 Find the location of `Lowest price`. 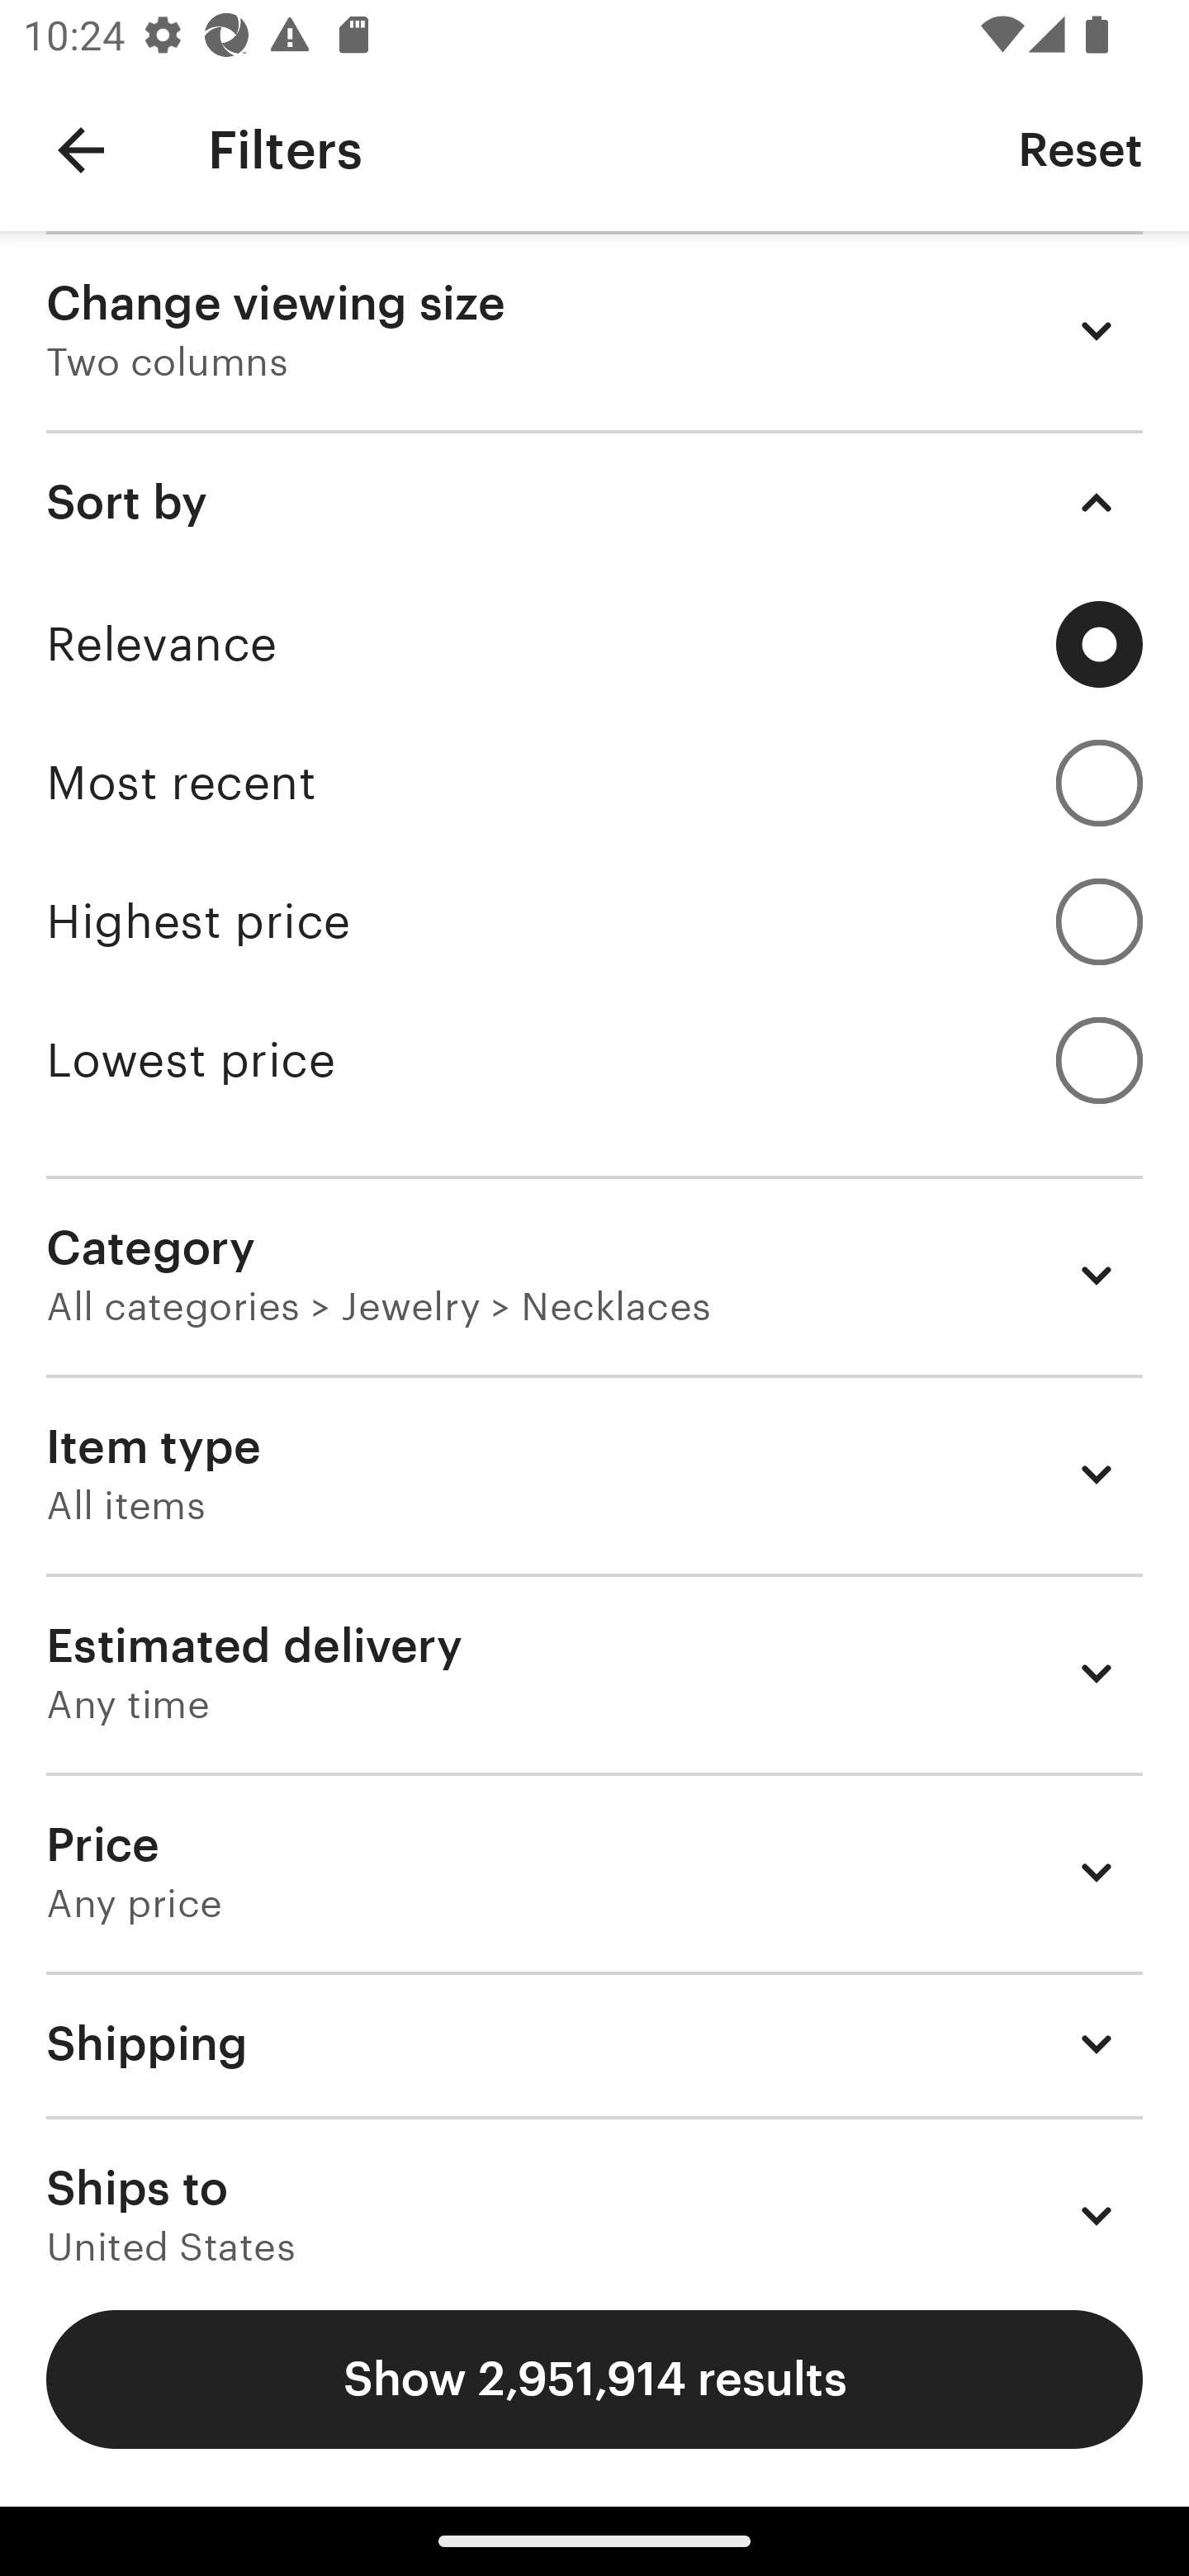

Lowest price is located at coordinates (594, 1060).